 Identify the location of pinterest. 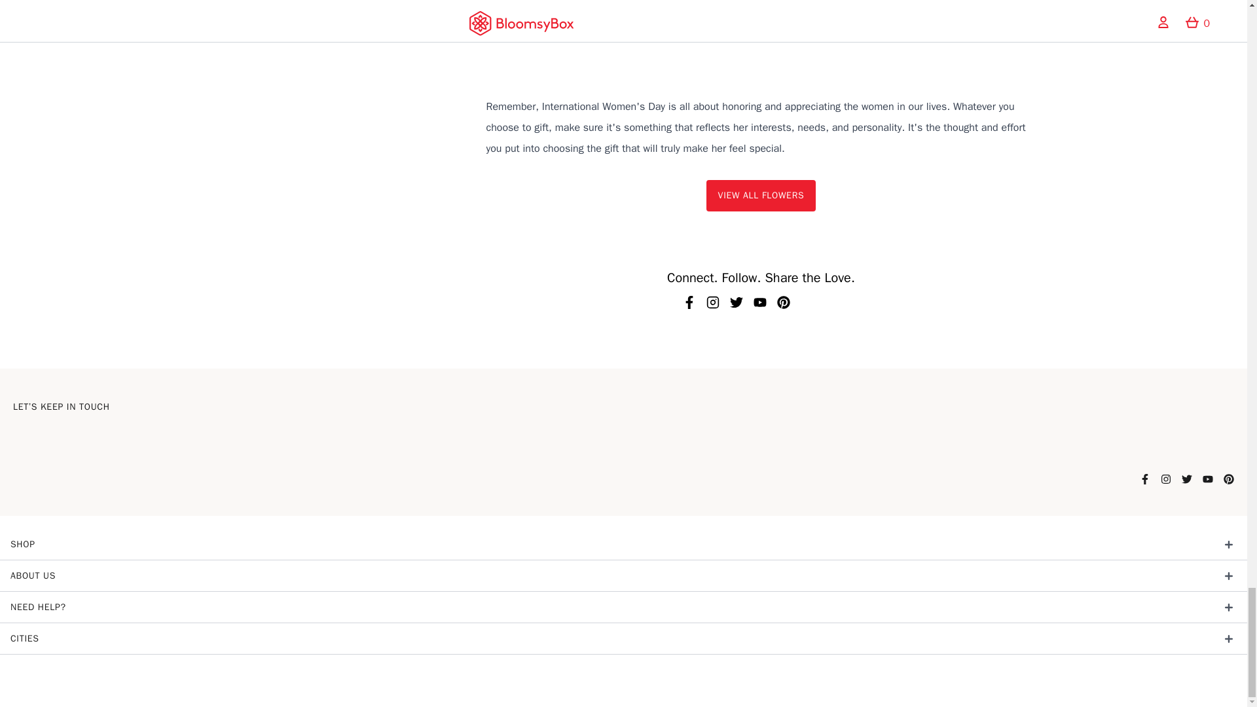
(783, 301).